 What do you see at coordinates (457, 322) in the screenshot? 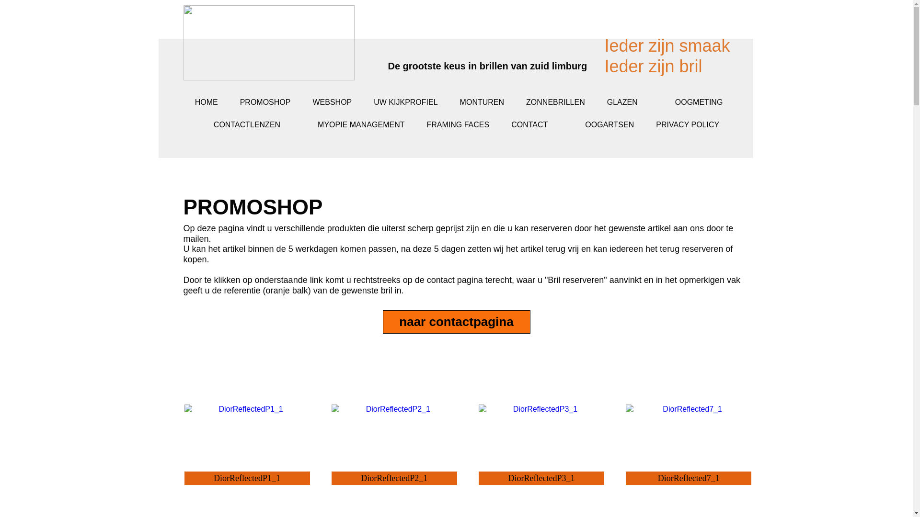
I see `naar contactpagina` at bounding box center [457, 322].